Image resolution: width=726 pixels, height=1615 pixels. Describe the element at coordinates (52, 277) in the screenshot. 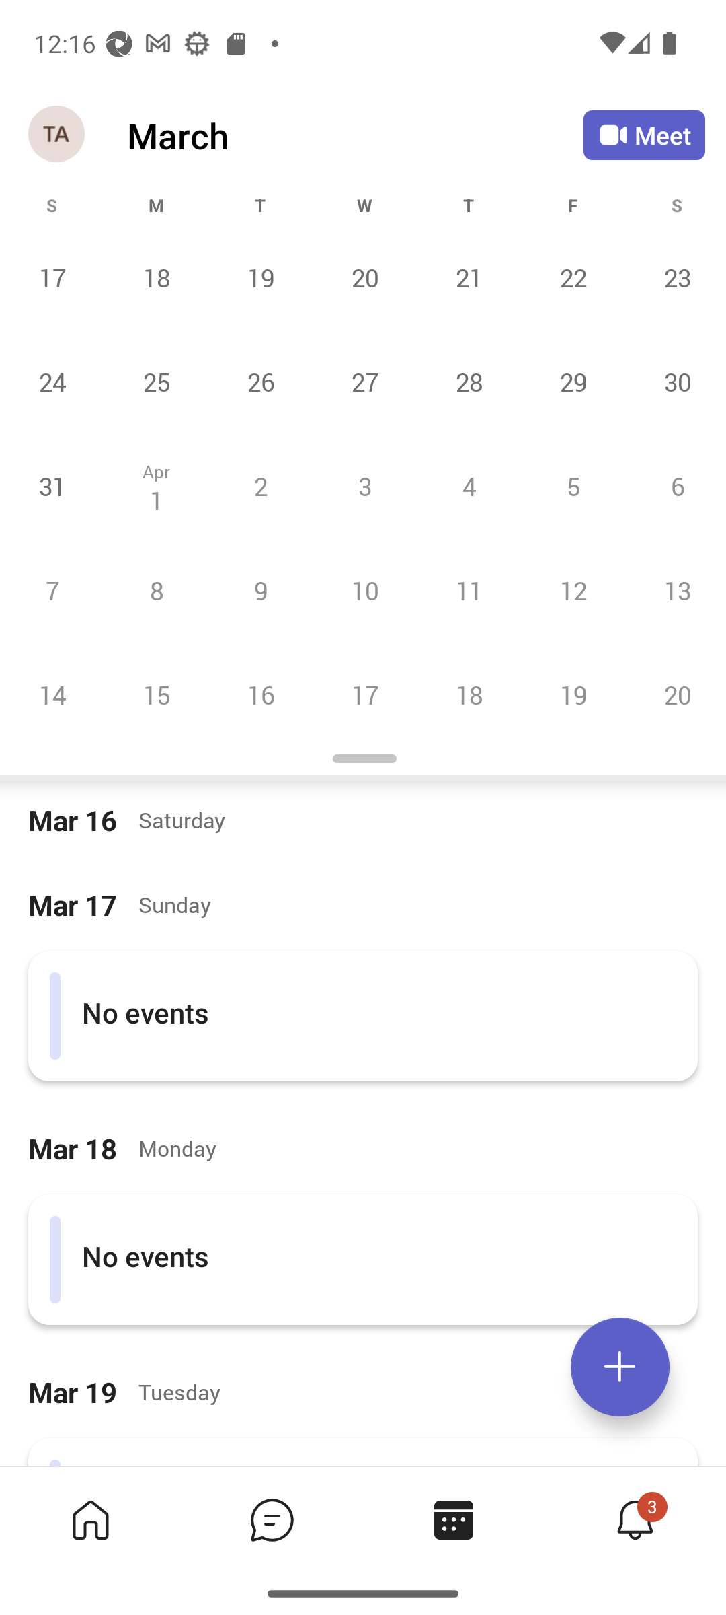

I see `Sunday, March 17 17` at that location.